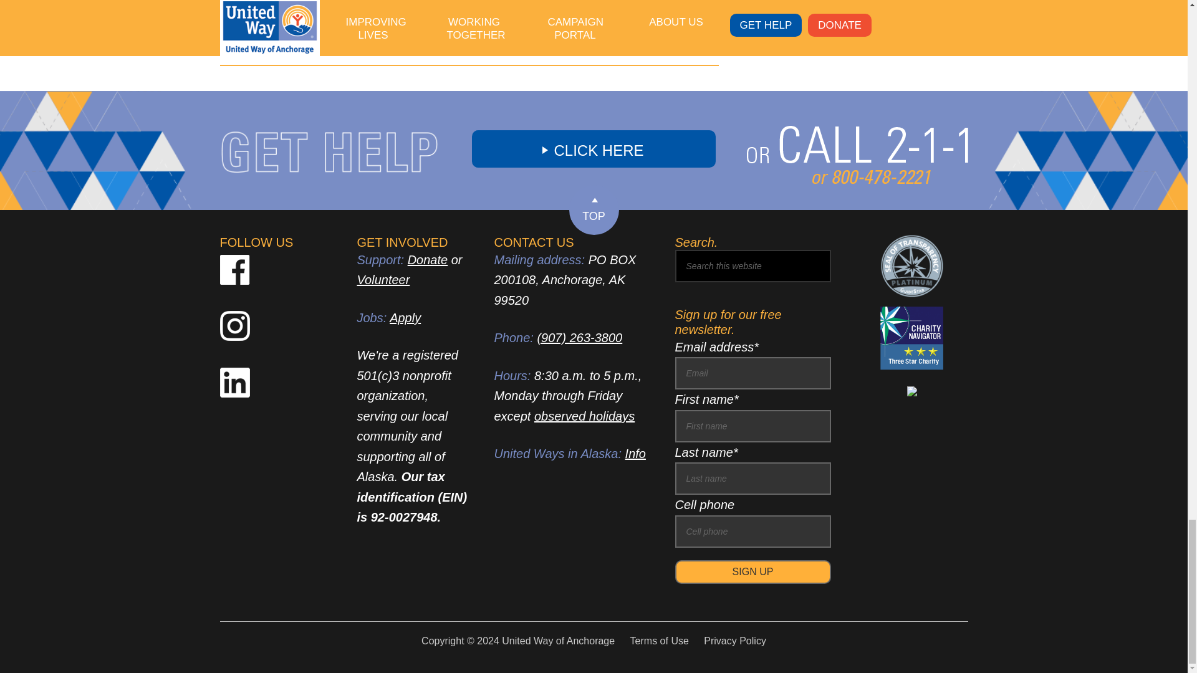 The image size is (1197, 673). I want to click on Donate, so click(428, 259).